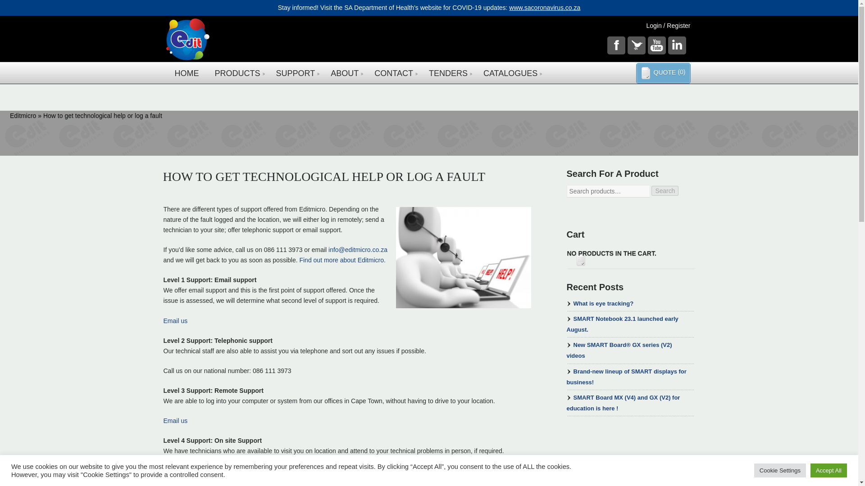 The width and height of the screenshot is (865, 486). Describe the element at coordinates (342, 260) in the screenshot. I see `About Edit Micro` at that location.